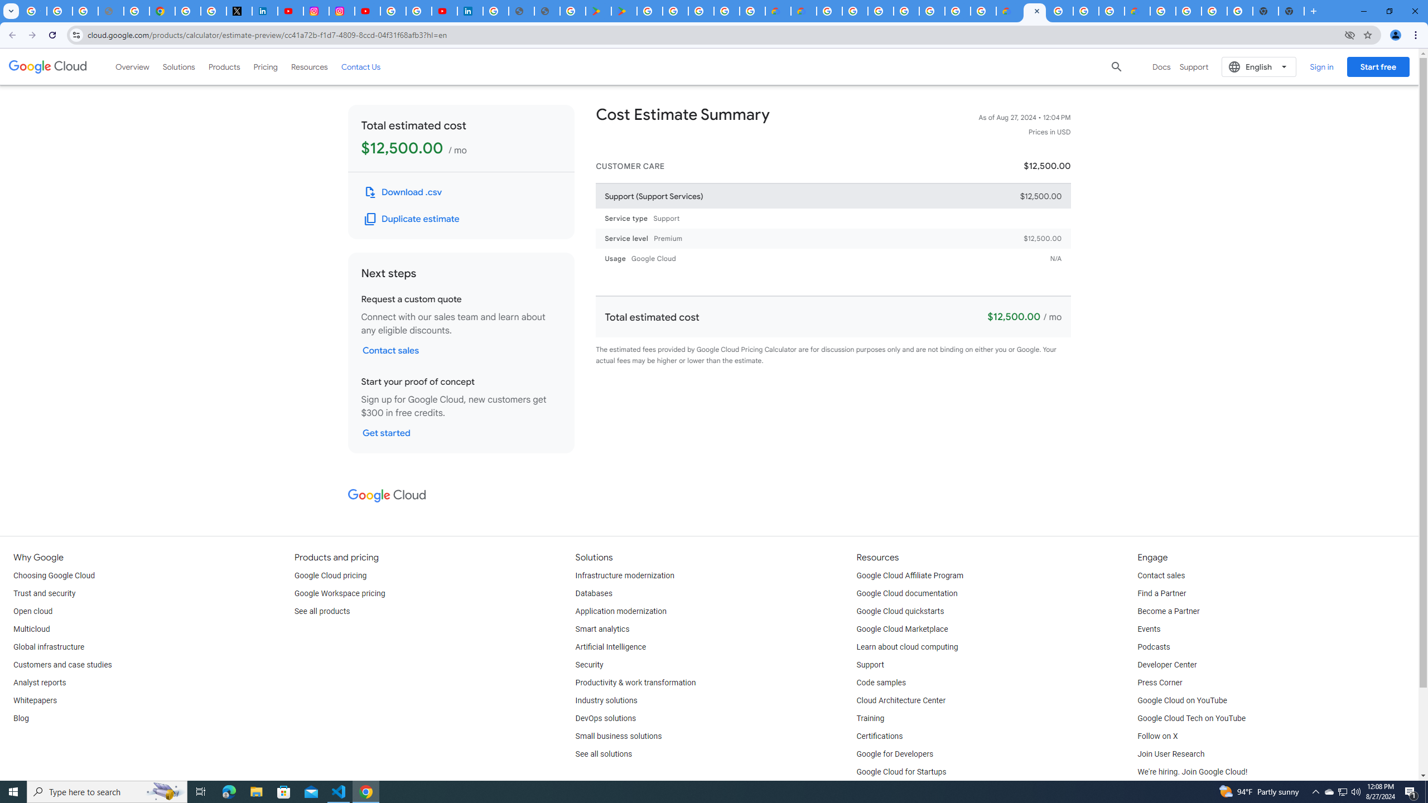 The height and width of the screenshot is (803, 1428). What do you see at coordinates (1159, 683) in the screenshot?
I see `Press Corner` at bounding box center [1159, 683].